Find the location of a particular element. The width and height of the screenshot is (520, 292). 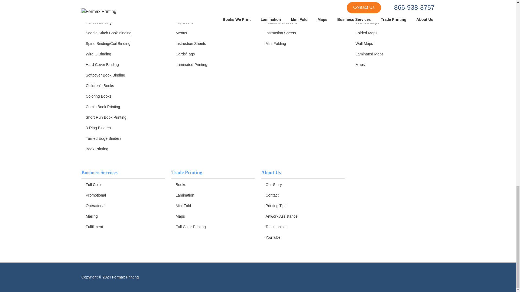

Facebook is located at coordinates (240, 277).